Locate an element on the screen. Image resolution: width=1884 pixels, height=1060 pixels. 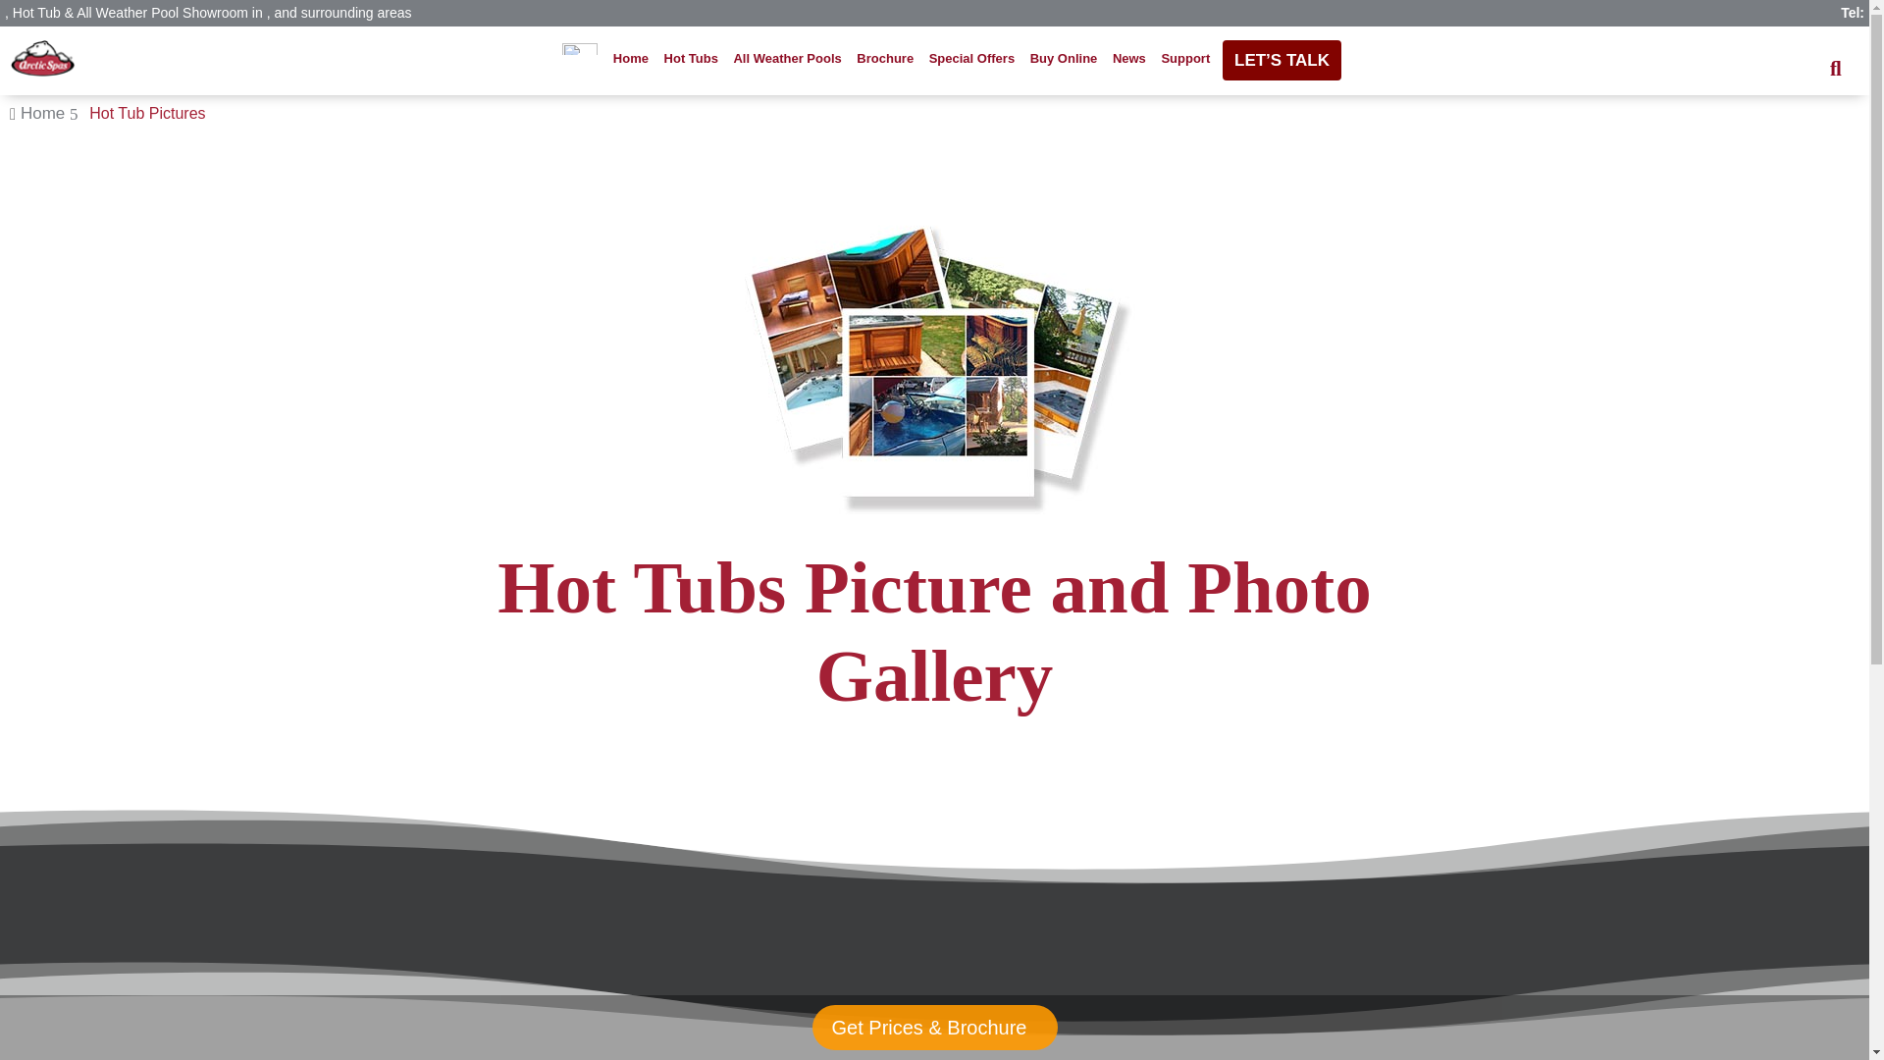
Brochure is located at coordinates (885, 59).